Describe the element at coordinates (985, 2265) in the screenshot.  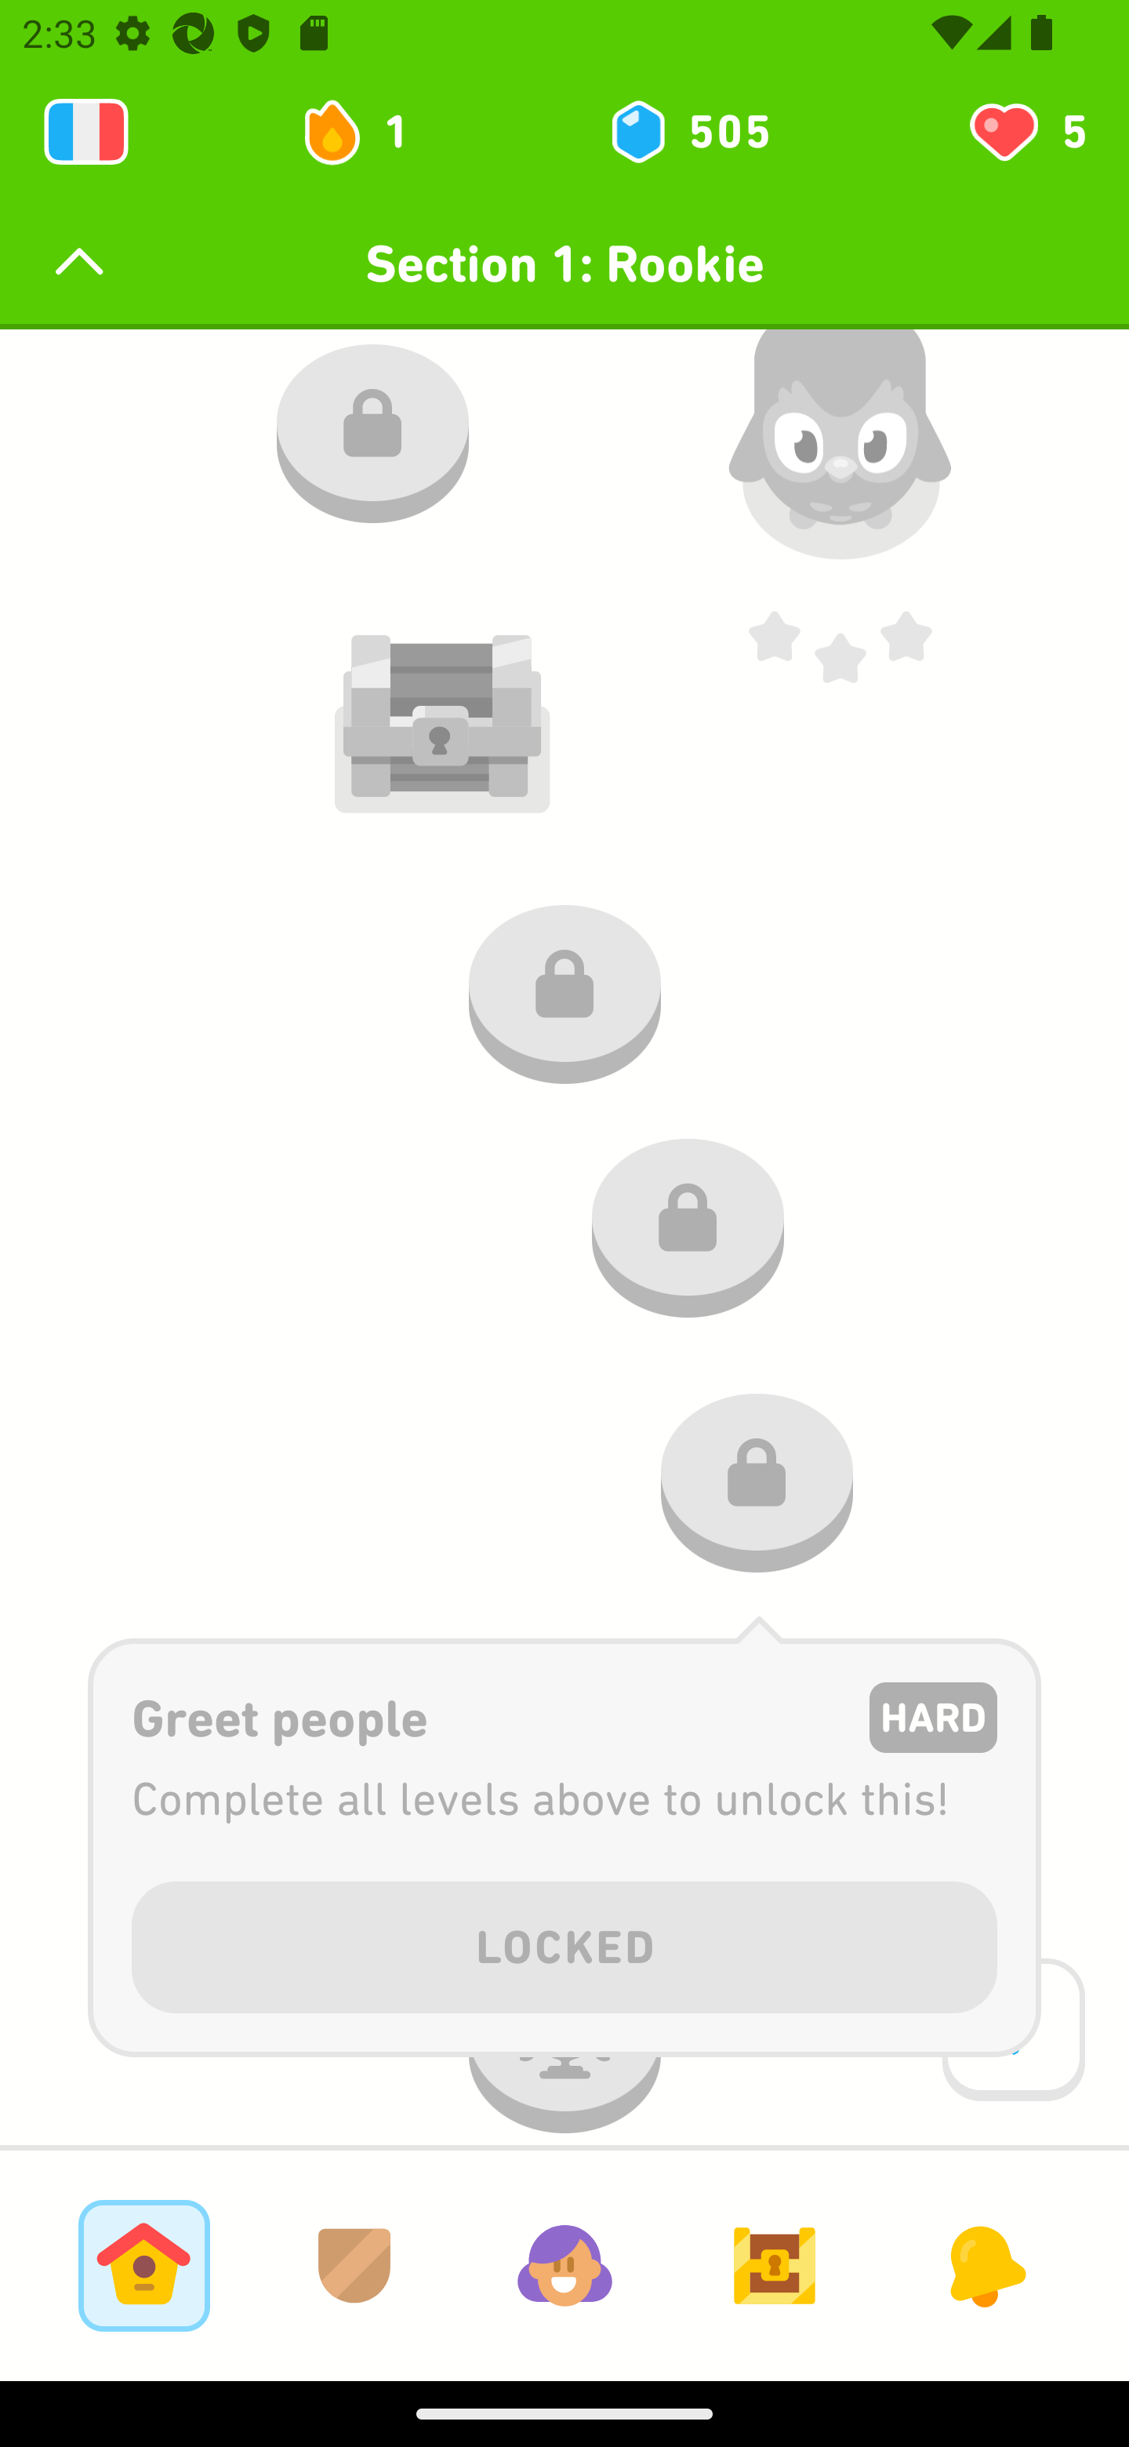
I see `News Tab` at that location.